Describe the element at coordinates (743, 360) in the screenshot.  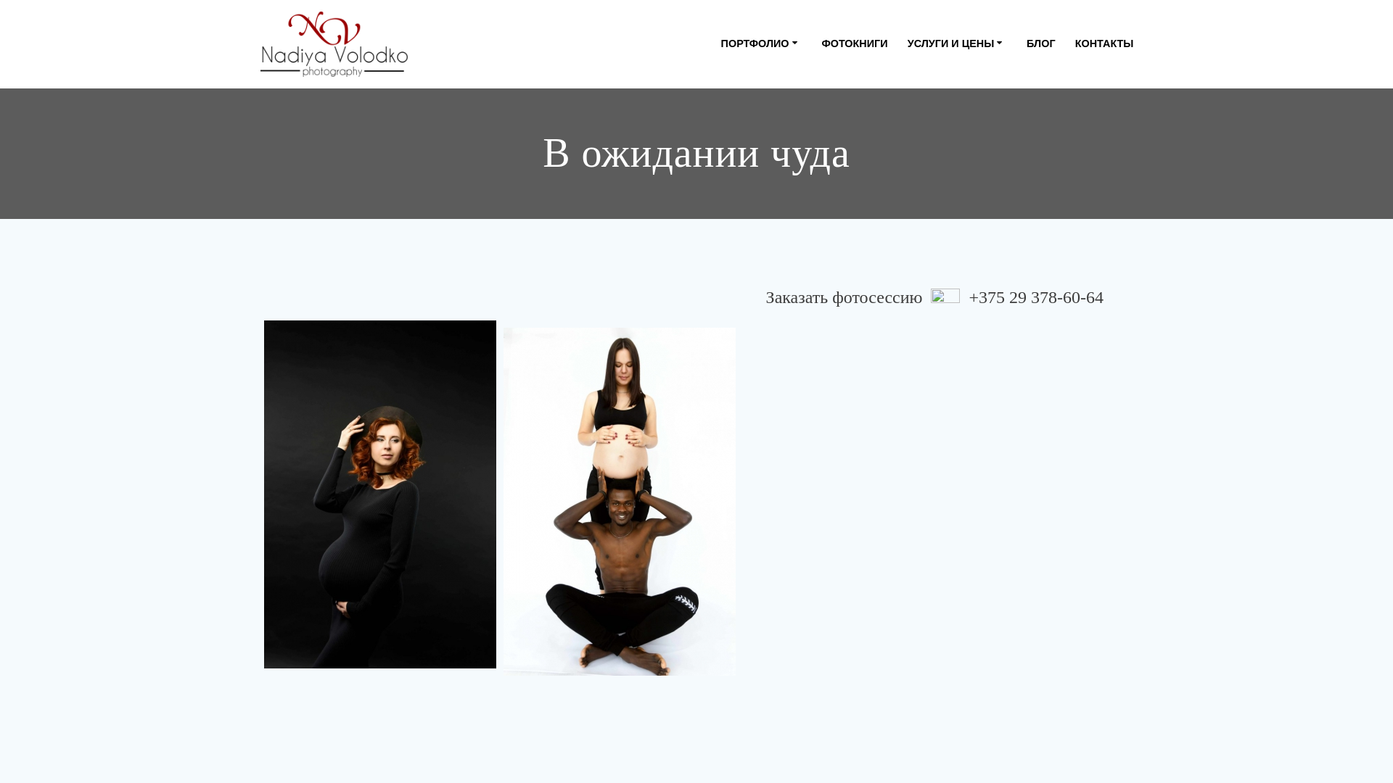
I see `11.05.20-87` at that location.